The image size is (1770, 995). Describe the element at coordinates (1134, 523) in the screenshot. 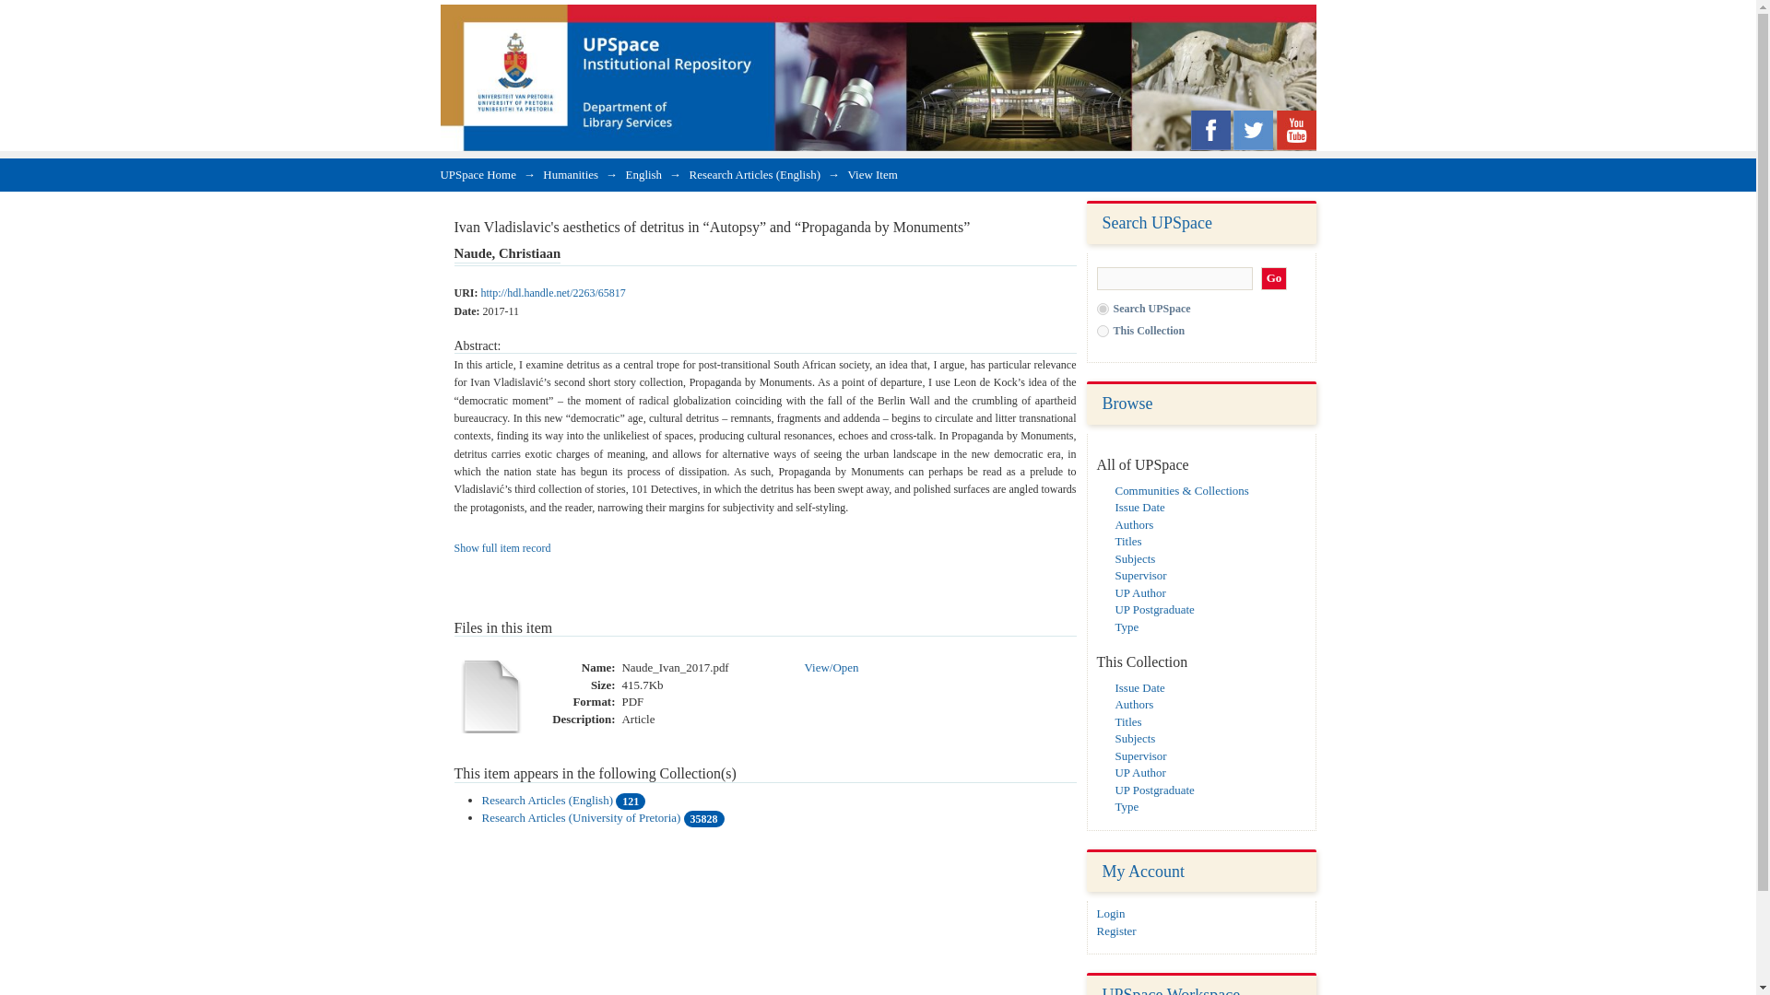

I see `Authors` at that location.